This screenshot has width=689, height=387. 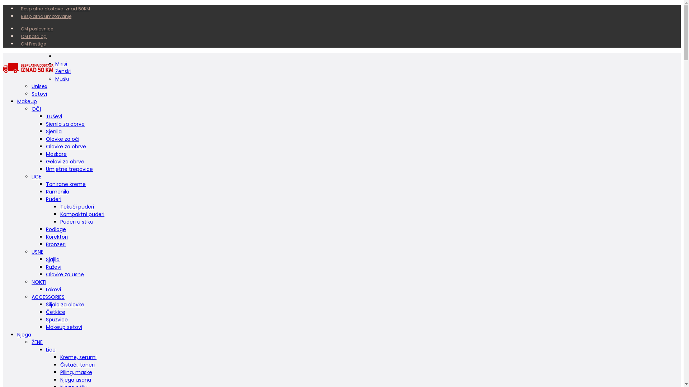 I want to click on Makeup, so click(x=27, y=101).